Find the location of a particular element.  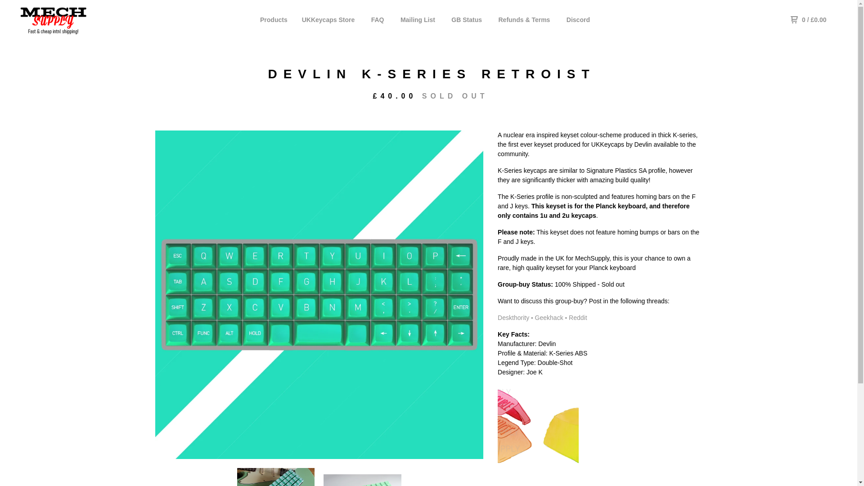

GB Status is located at coordinates (466, 19).